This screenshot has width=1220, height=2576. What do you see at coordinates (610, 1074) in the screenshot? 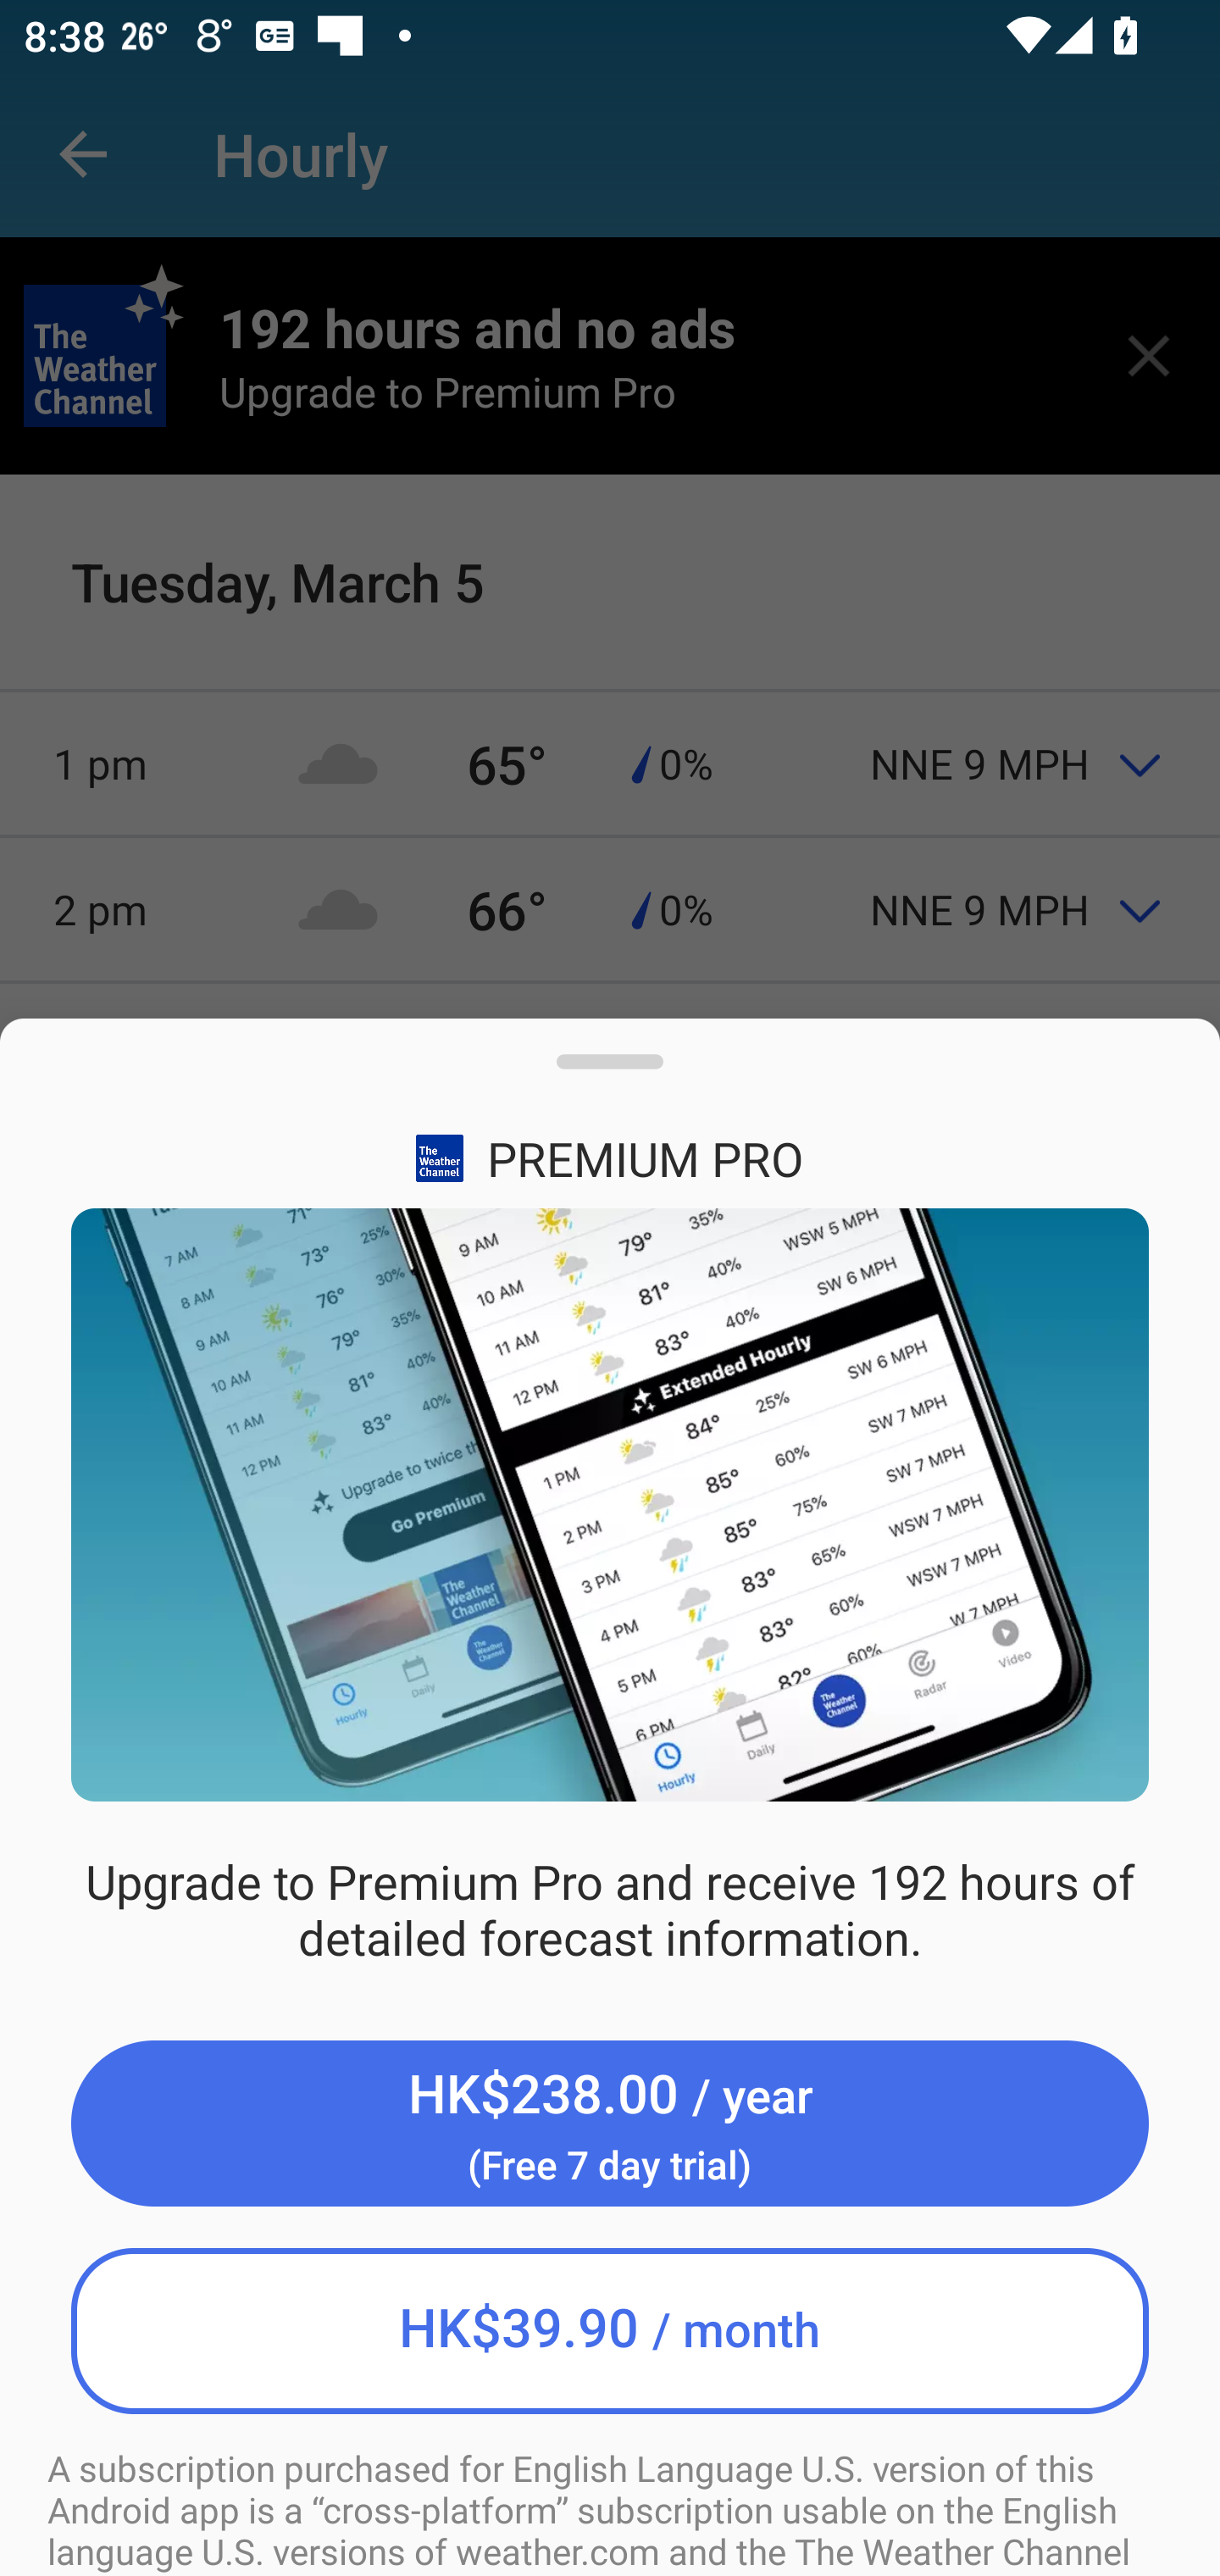
I see `show full description` at bounding box center [610, 1074].